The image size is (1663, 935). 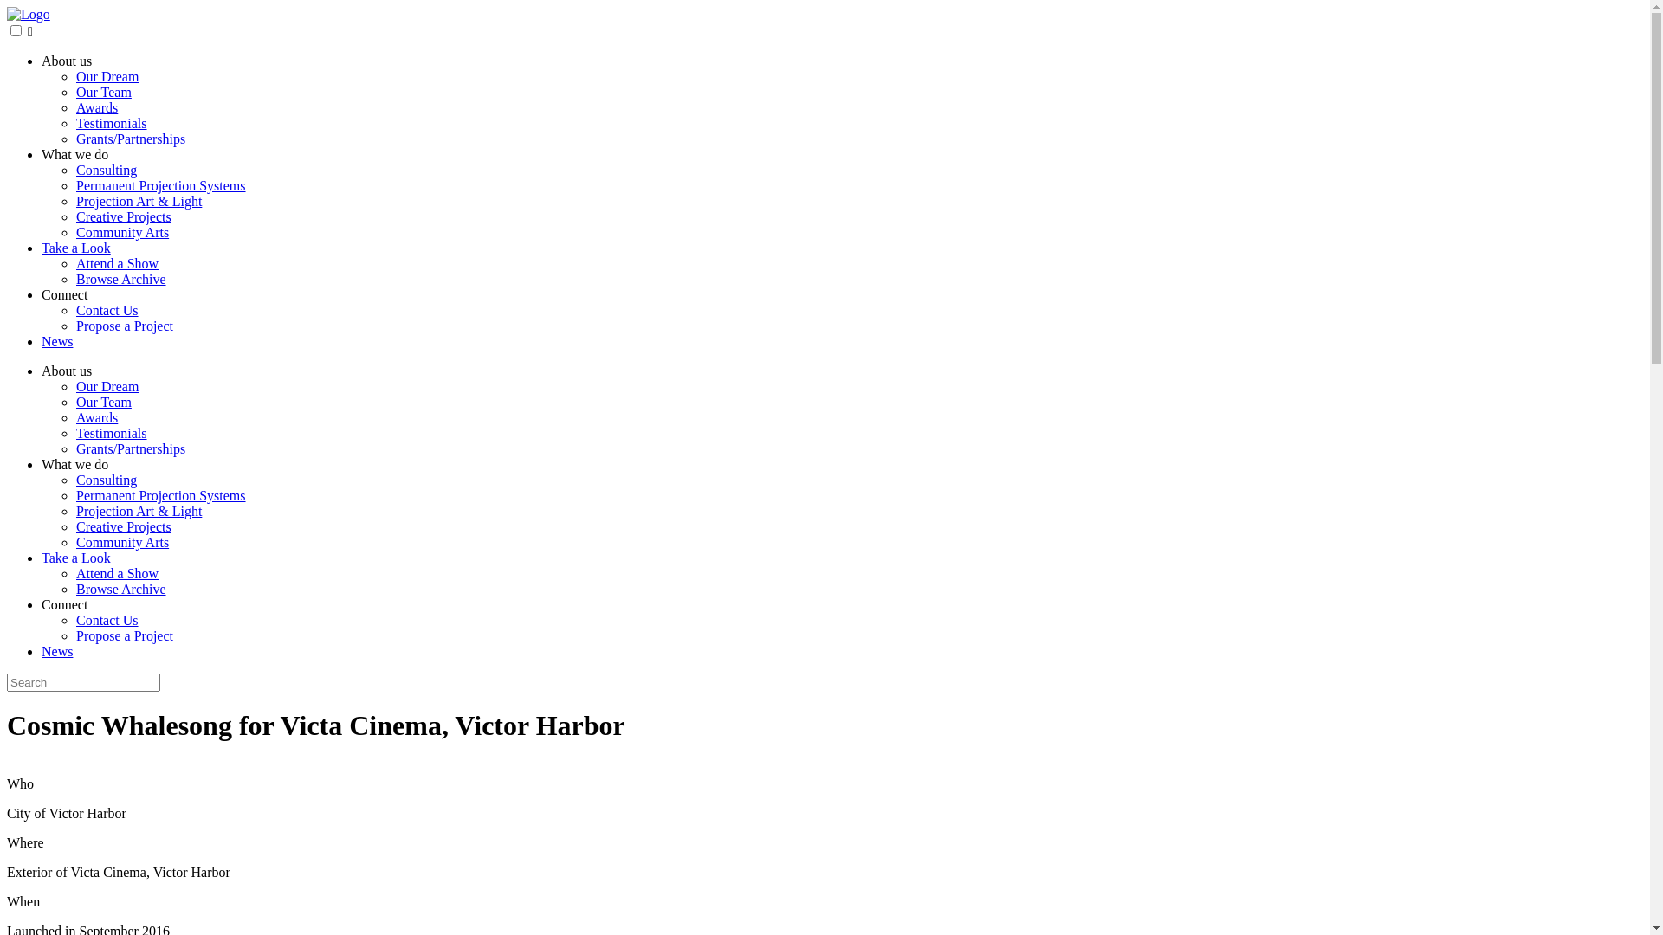 What do you see at coordinates (123, 542) in the screenshot?
I see `Community Arts` at bounding box center [123, 542].